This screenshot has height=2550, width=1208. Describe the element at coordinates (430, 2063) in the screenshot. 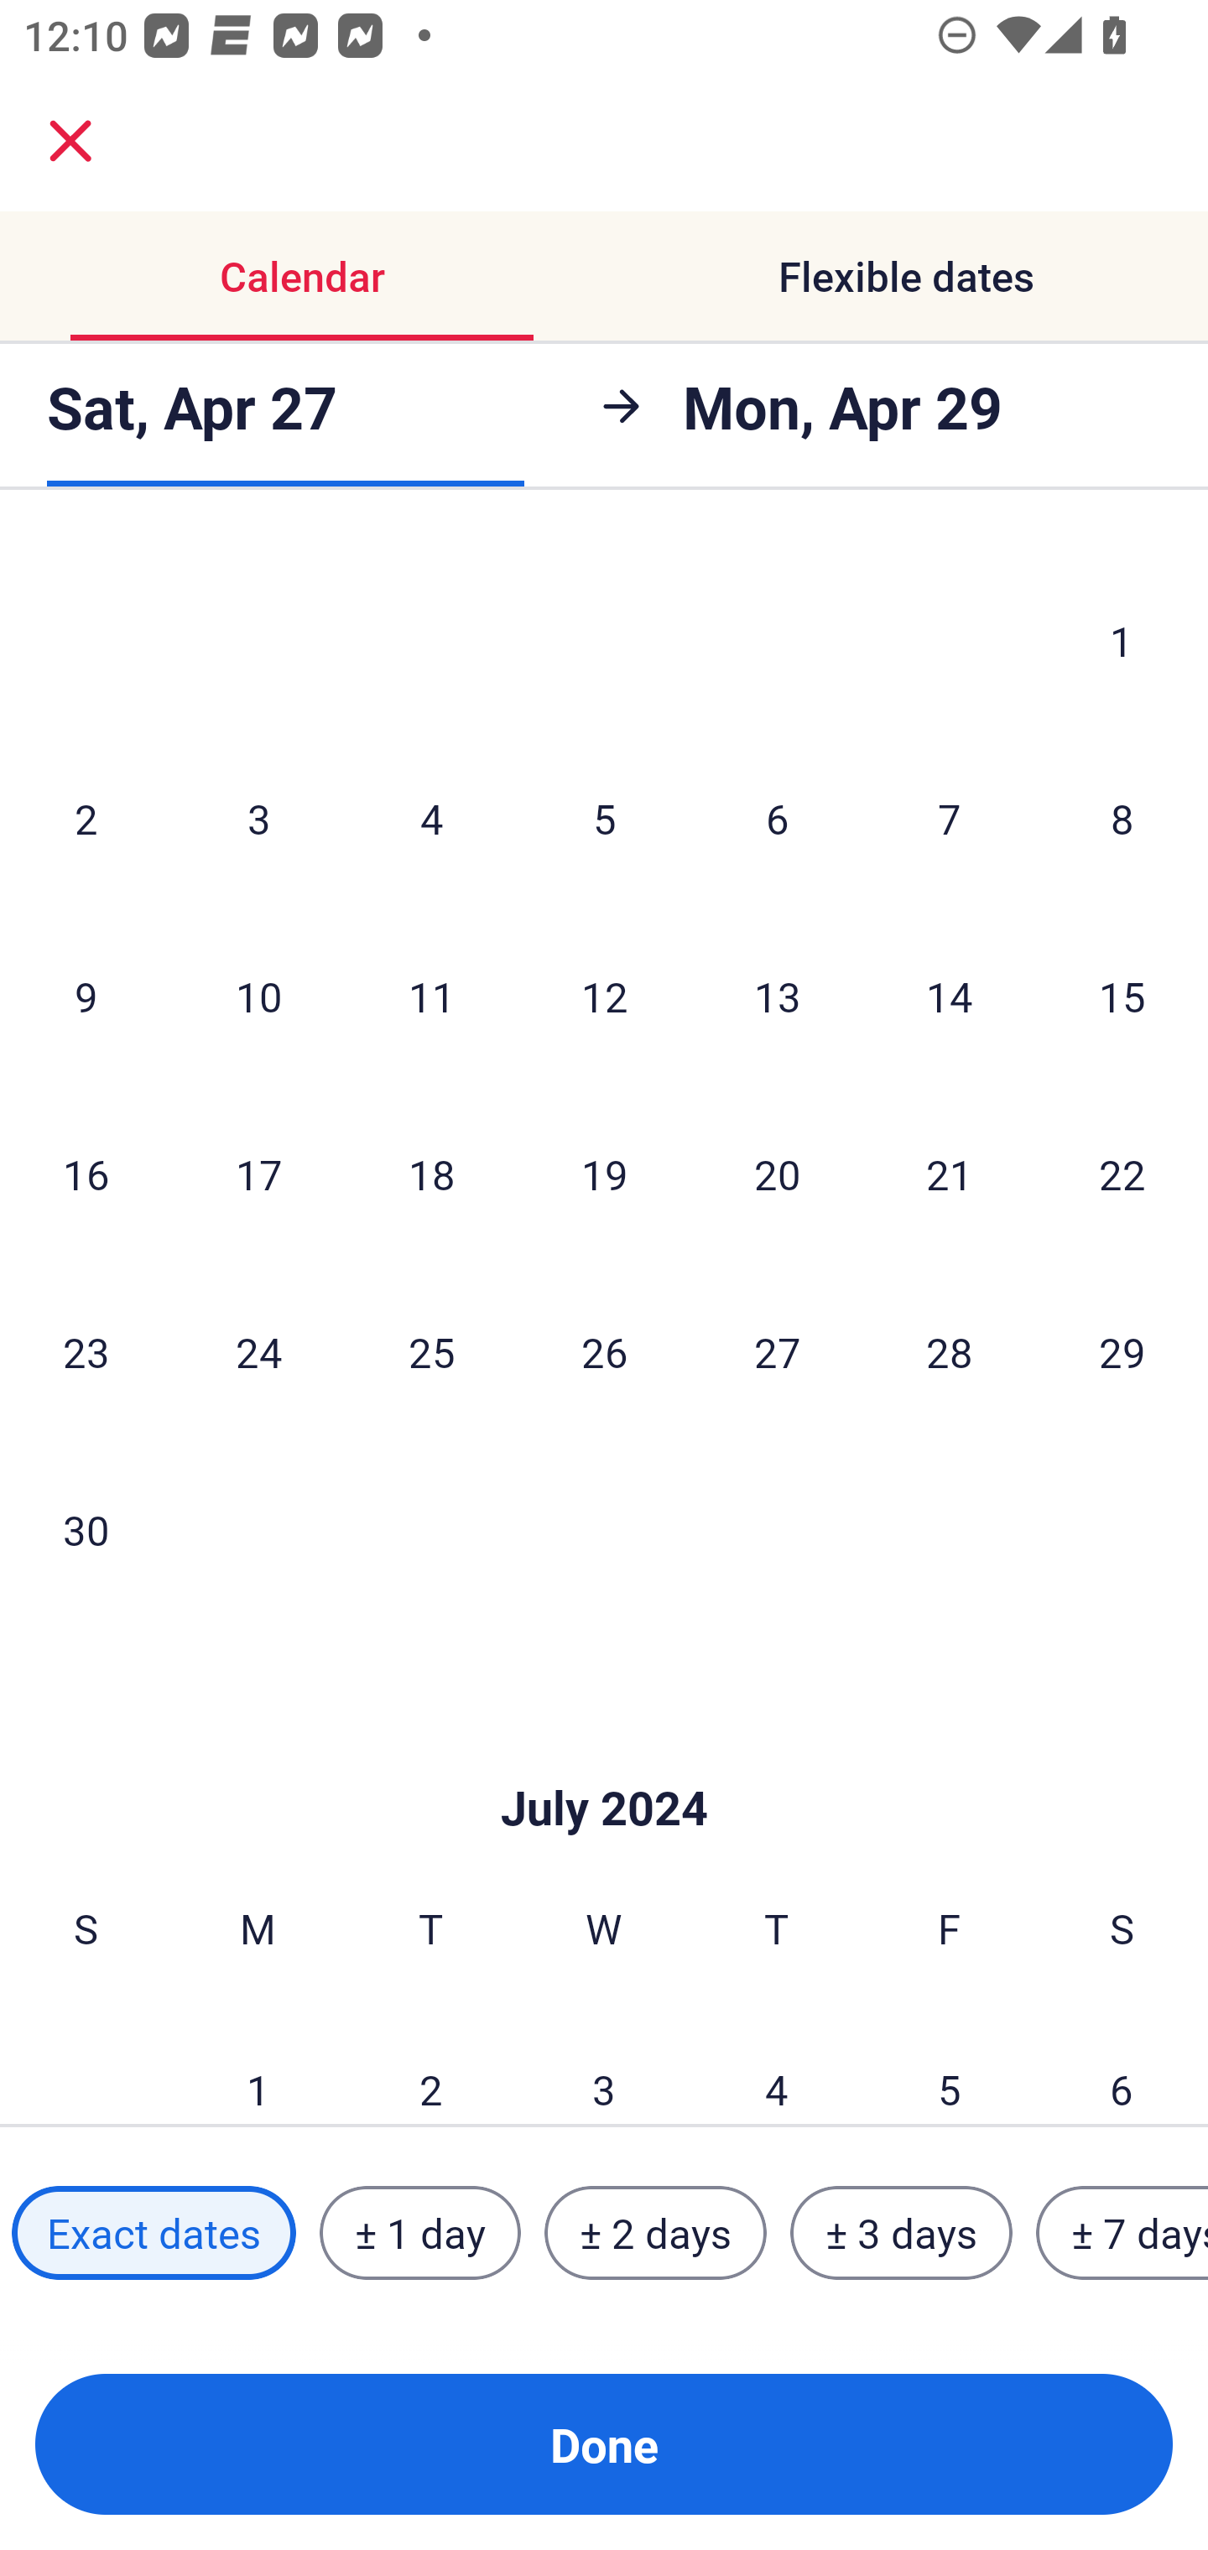

I see `2 Tuesday, July 2, 2024` at that location.